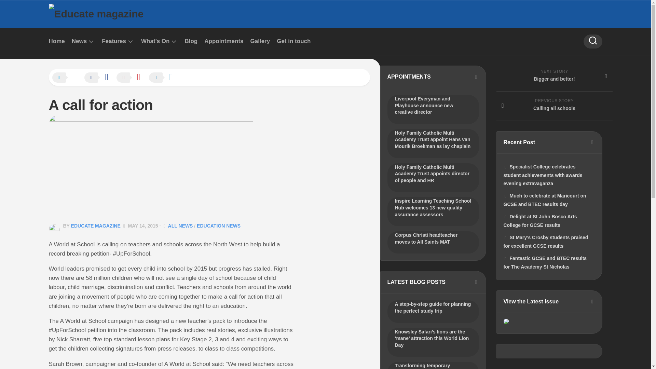 The image size is (656, 369). I want to click on Appointments, so click(223, 41).